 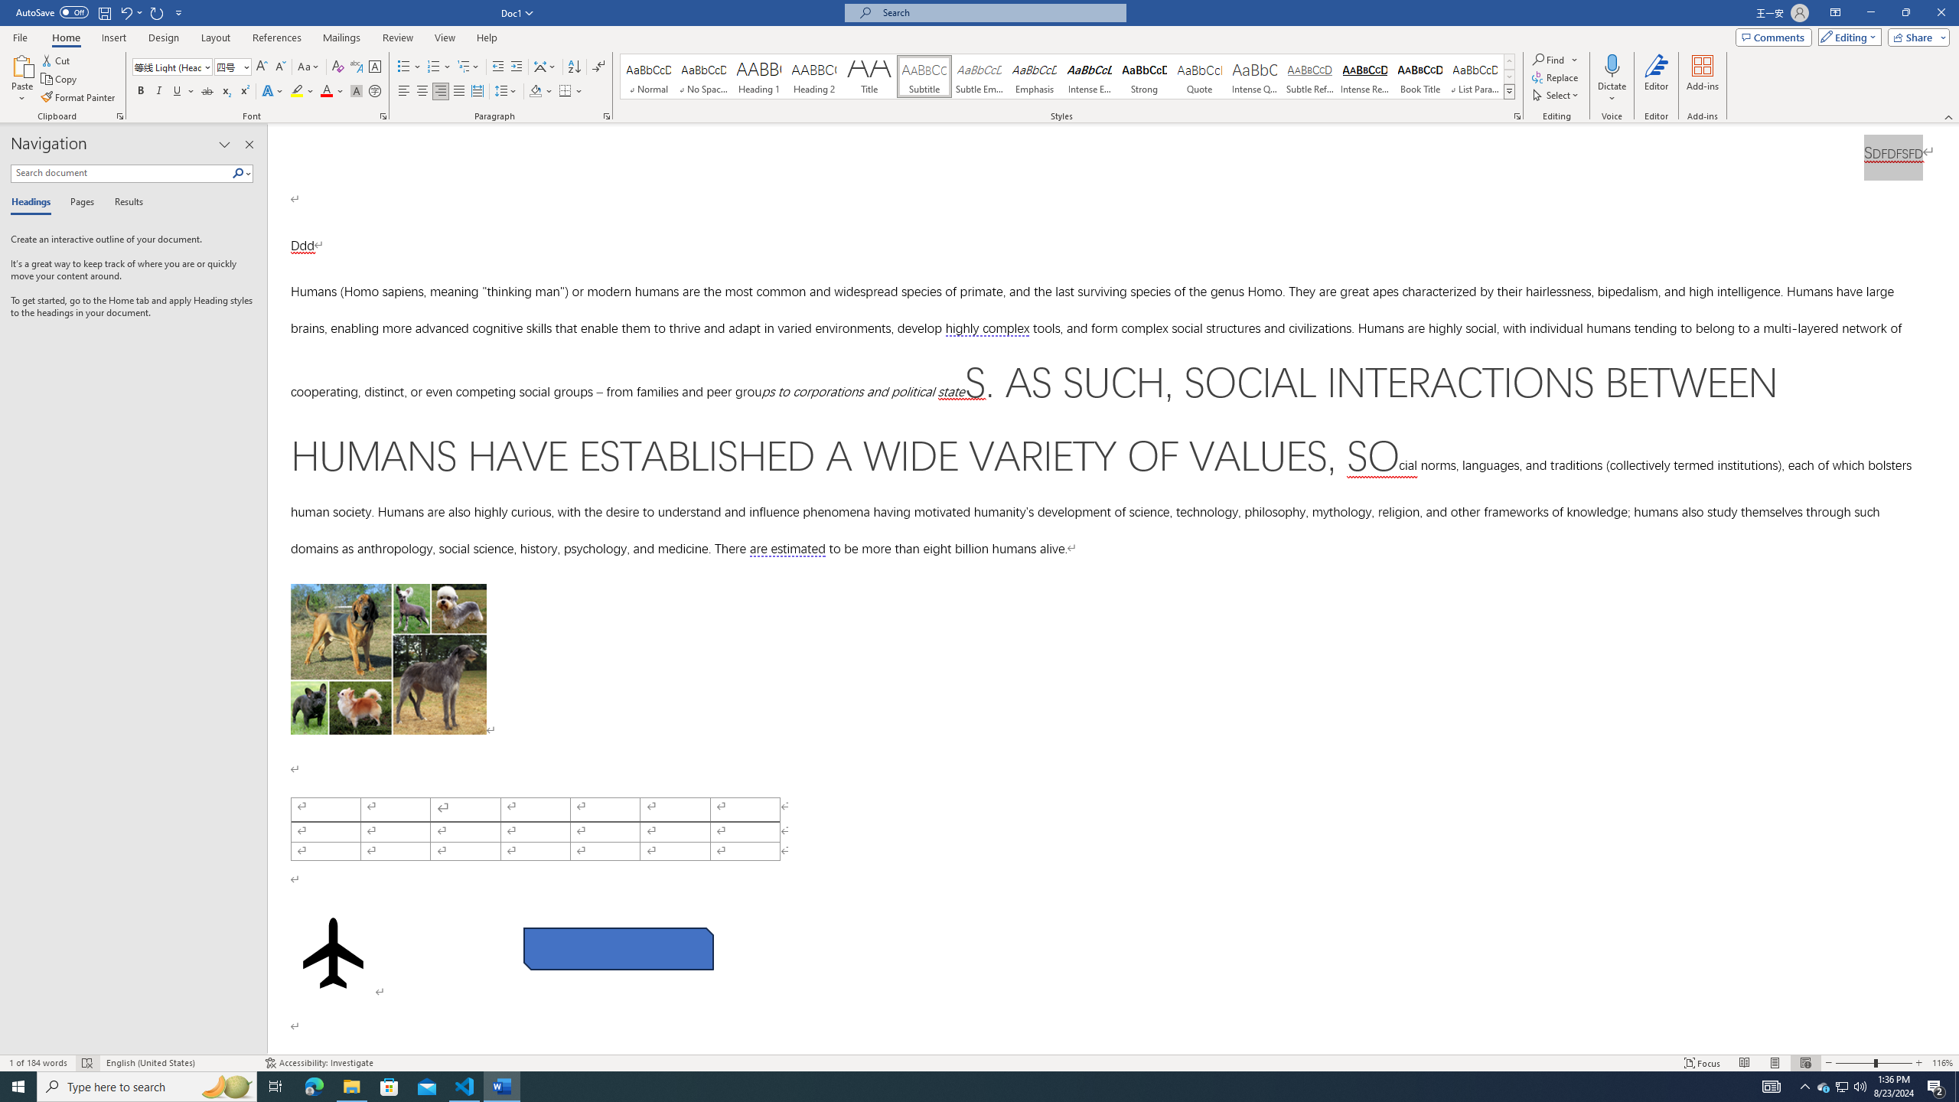 What do you see at coordinates (545, 67) in the screenshot?
I see `Asian Layout` at bounding box center [545, 67].